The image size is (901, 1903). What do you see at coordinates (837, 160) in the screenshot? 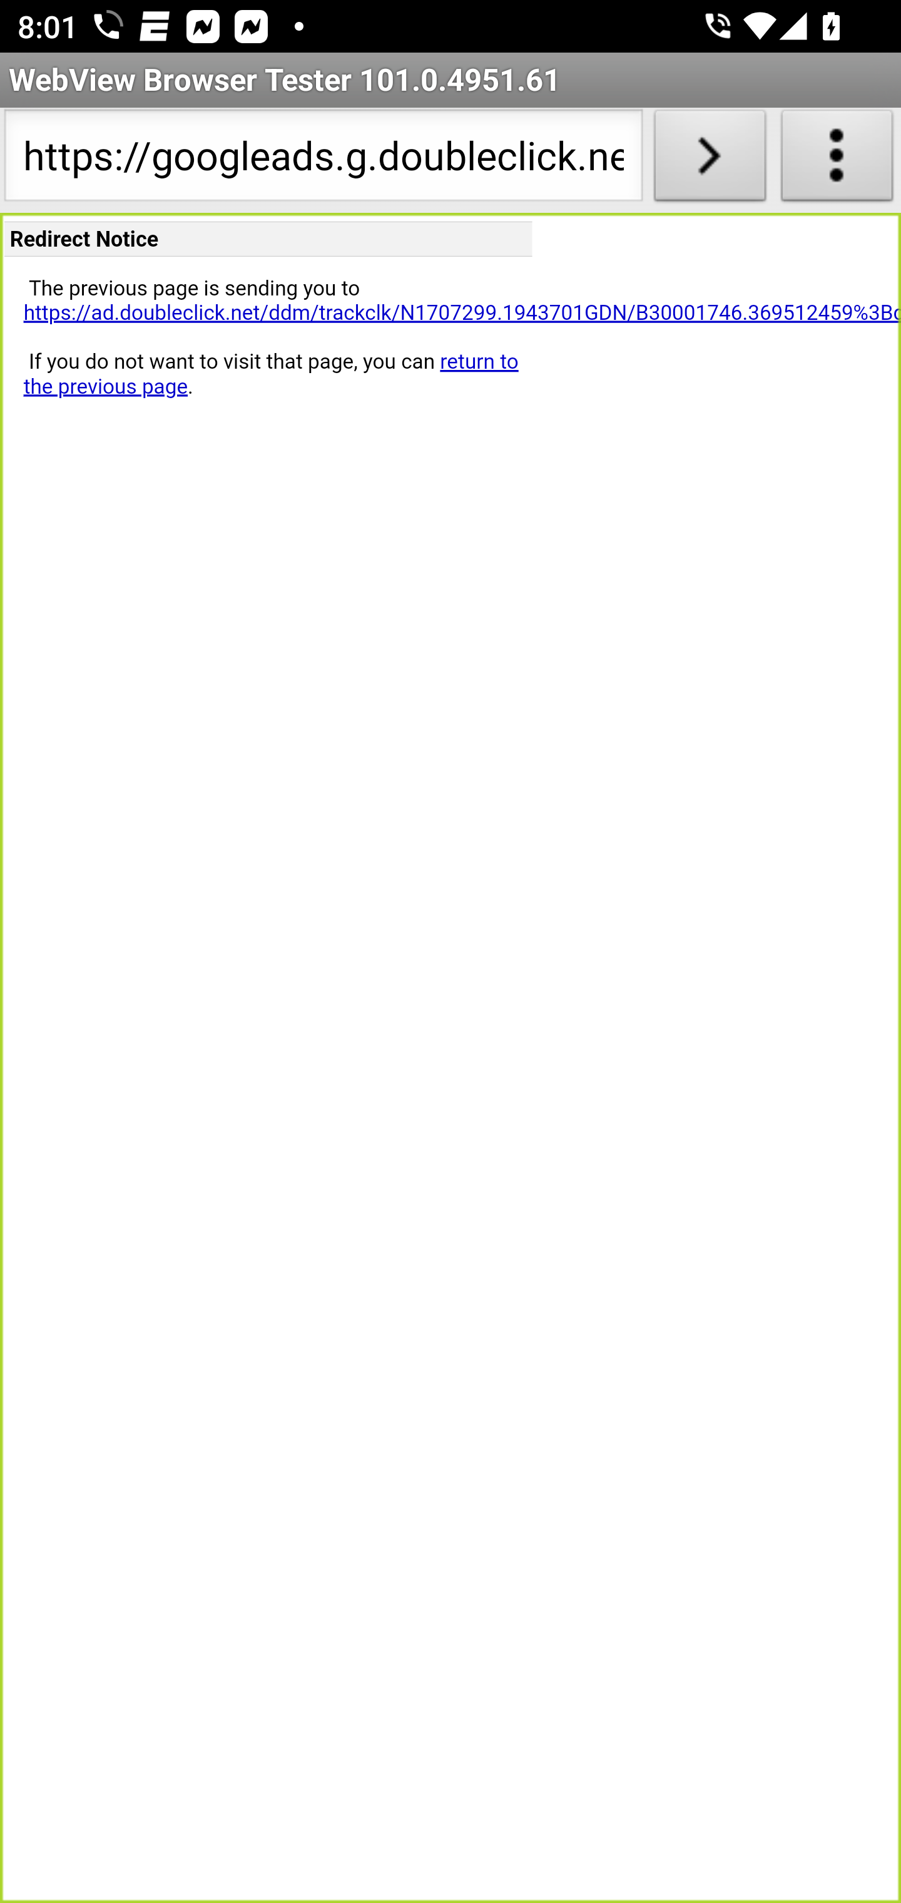
I see `About WebView` at bounding box center [837, 160].